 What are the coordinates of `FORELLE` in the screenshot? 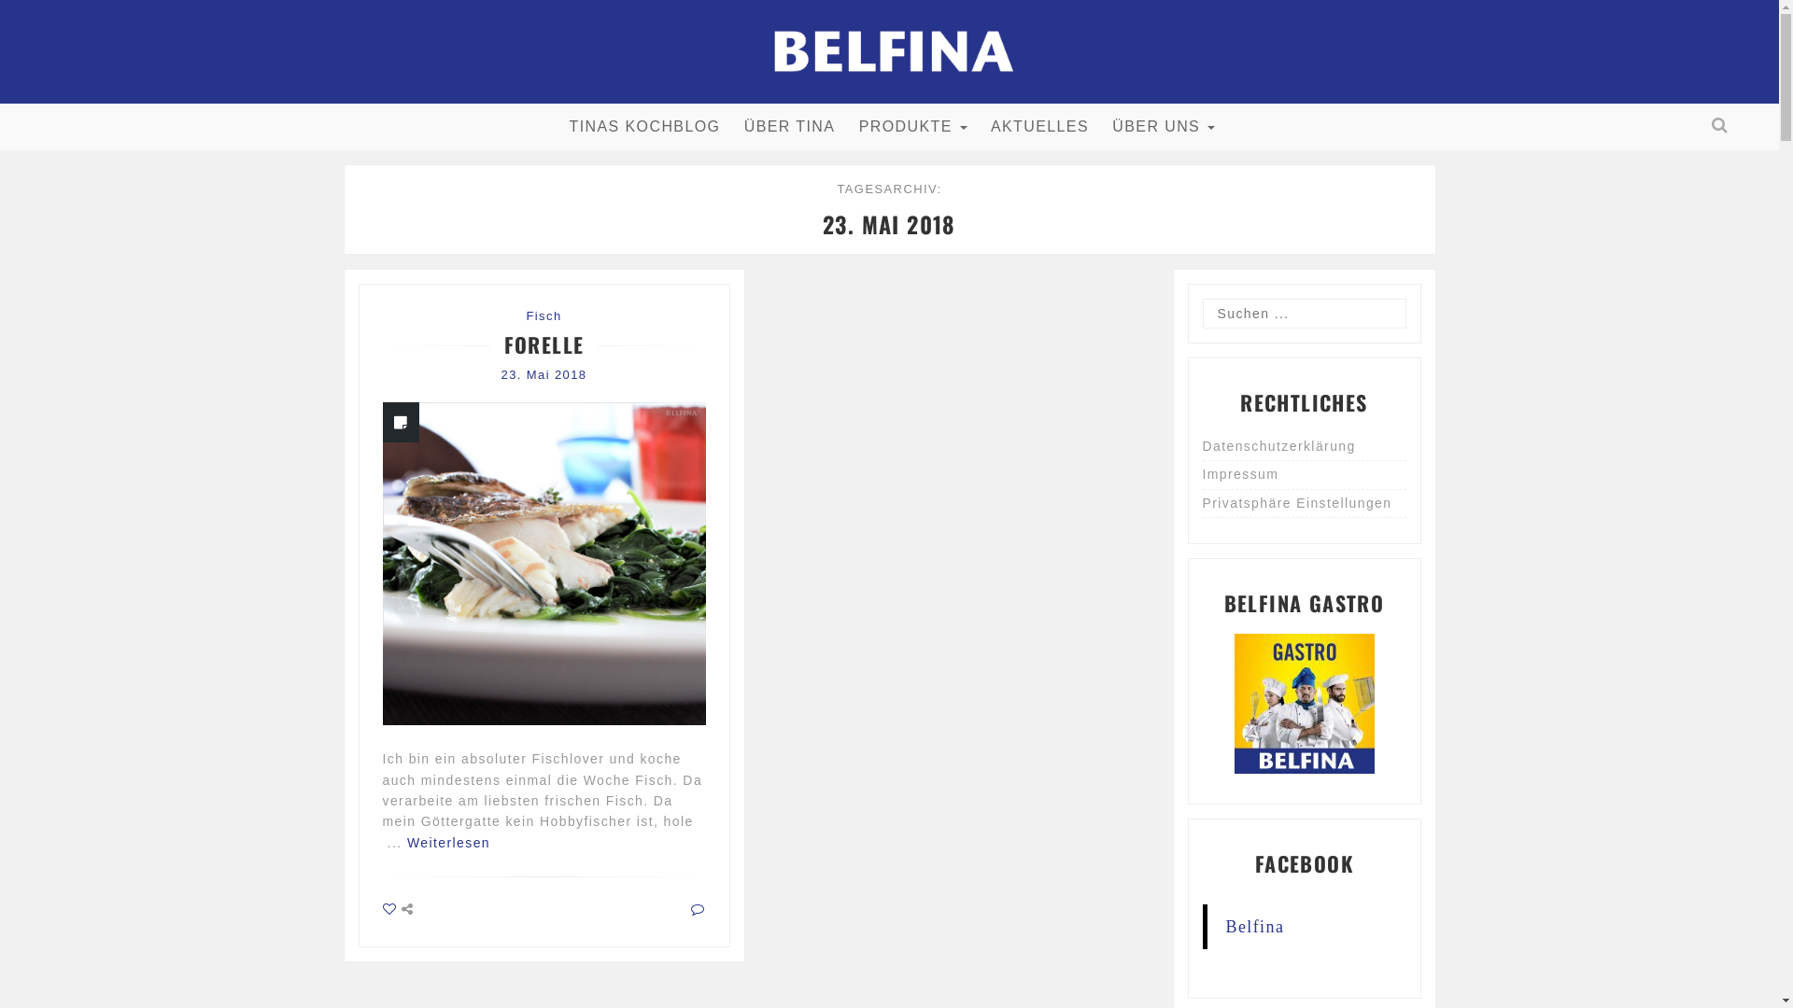 It's located at (544, 344).